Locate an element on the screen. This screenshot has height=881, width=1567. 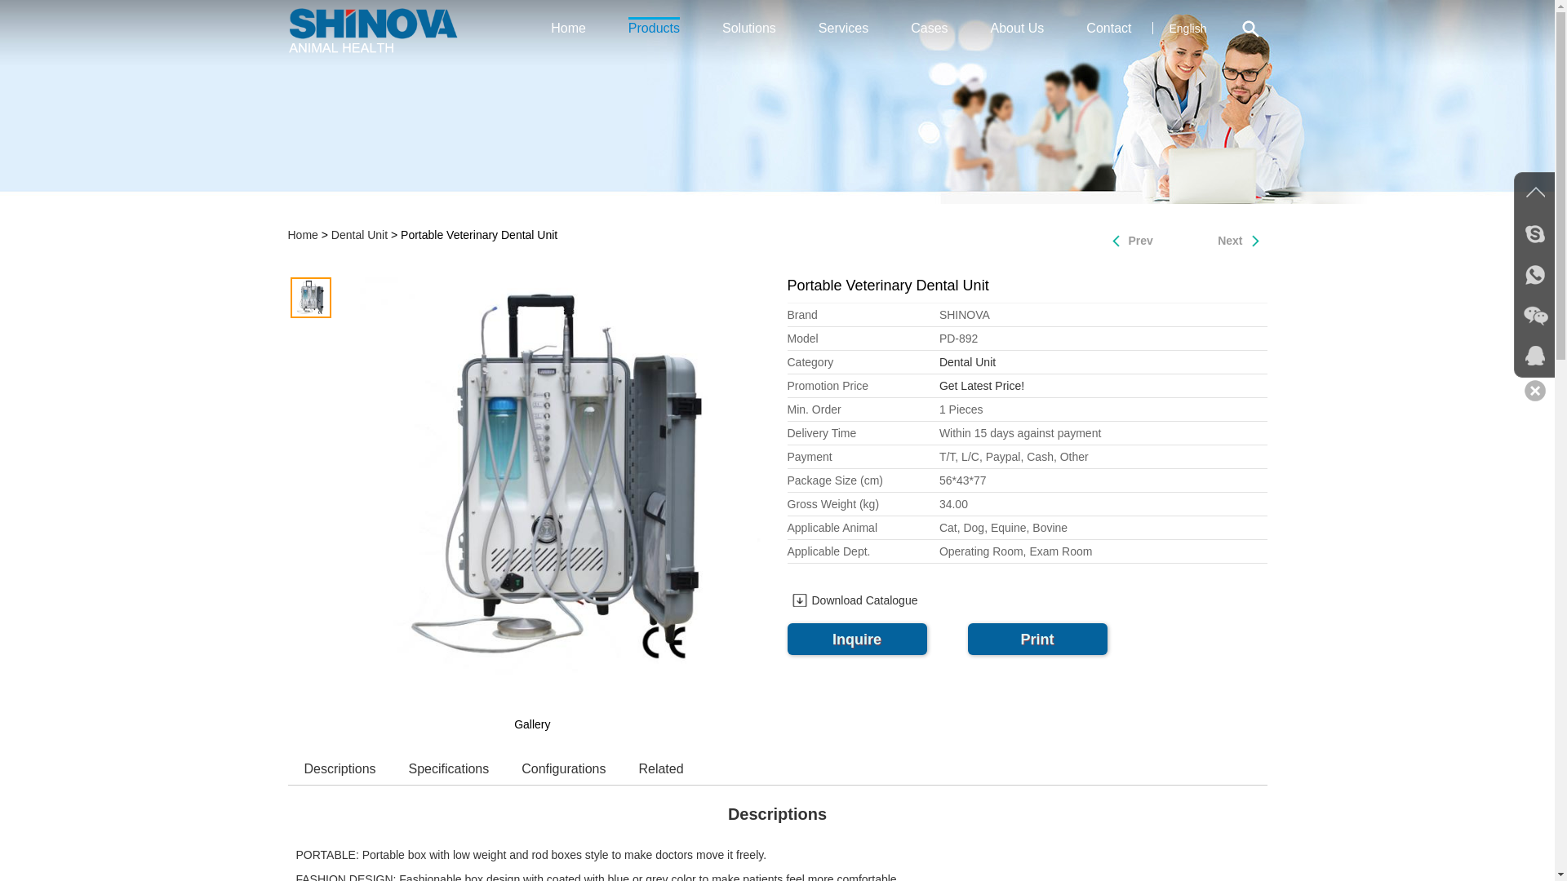
Print is located at coordinates (1038, 639).